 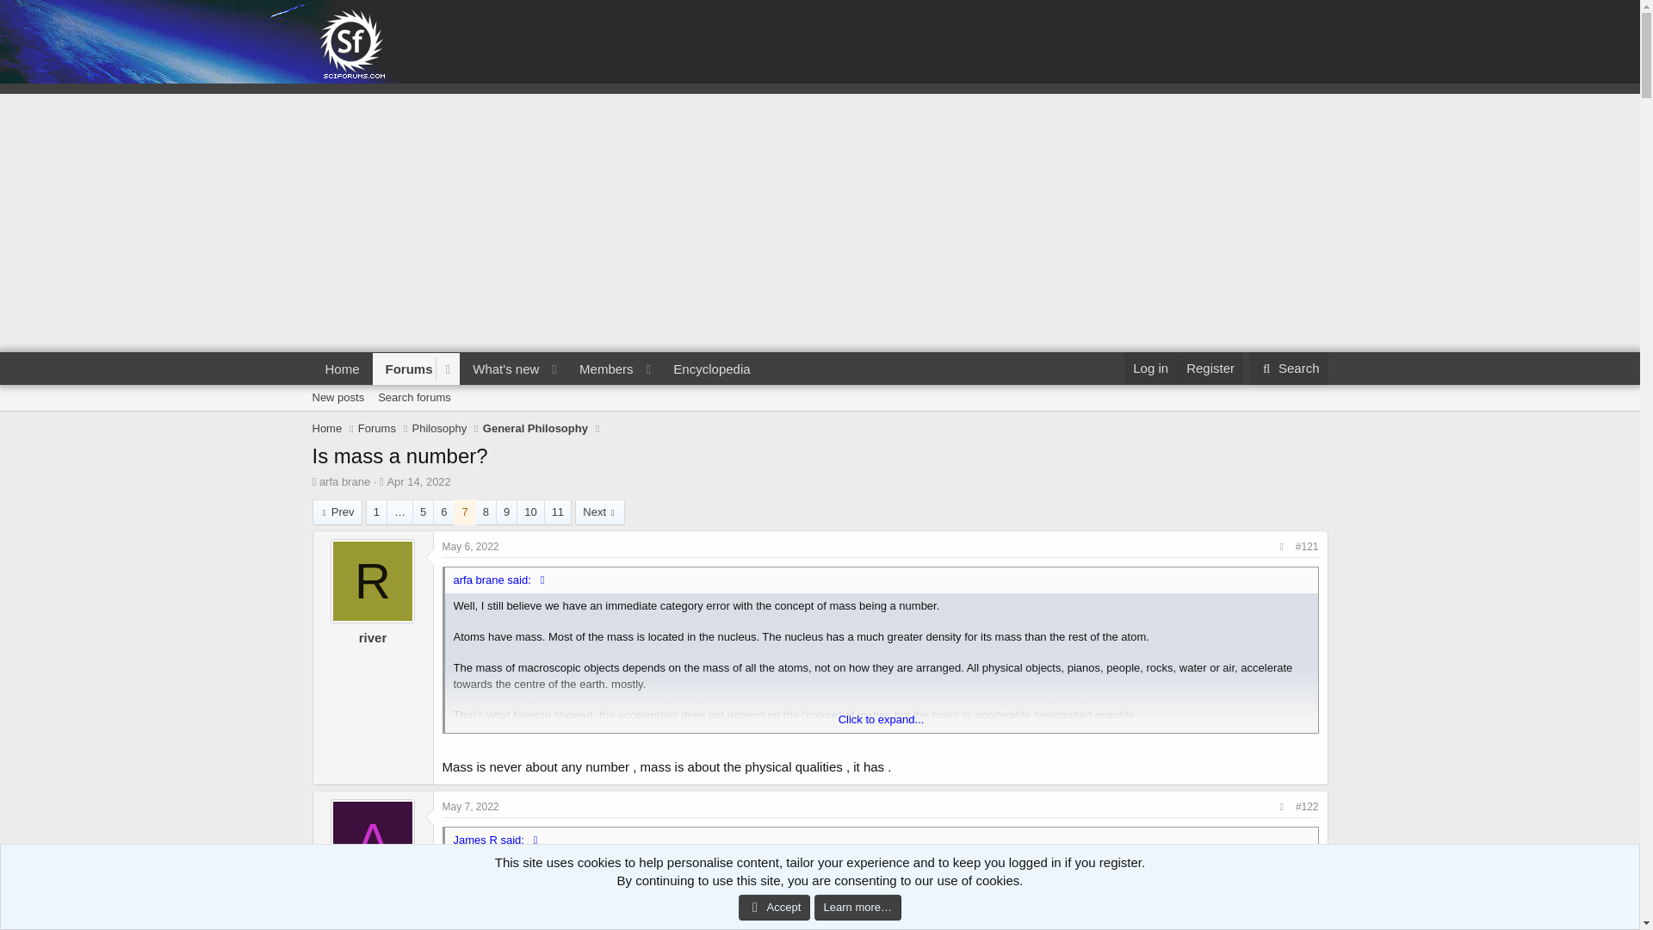 I want to click on Encyclopedia, so click(x=344, y=481).